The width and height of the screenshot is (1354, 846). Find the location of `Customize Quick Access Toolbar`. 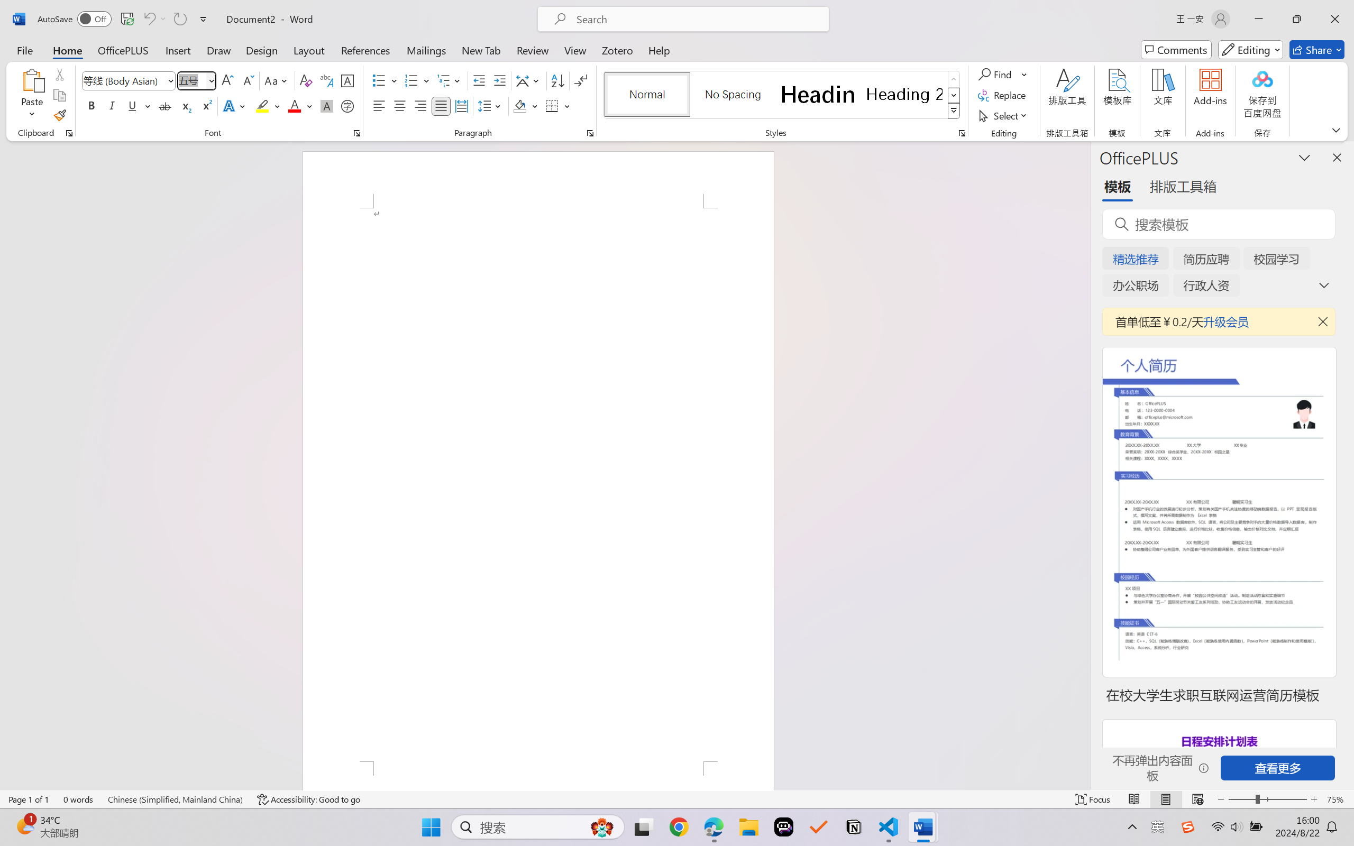

Customize Quick Access Toolbar is located at coordinates (204, 19).